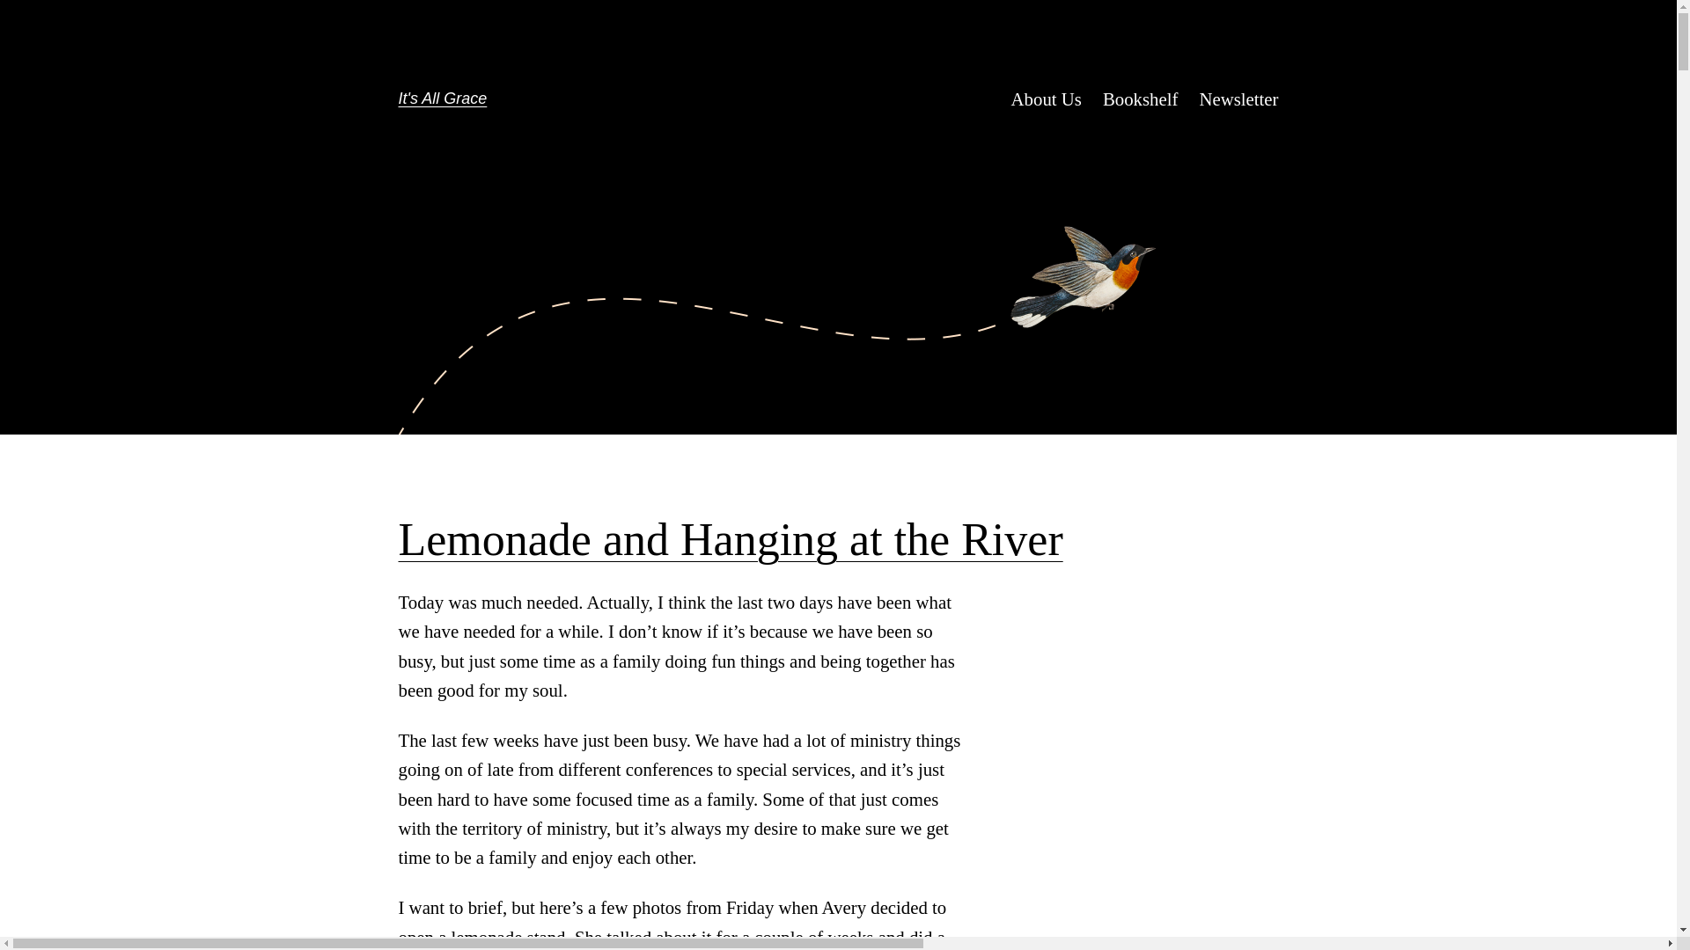  What do you see at coordinates (730, 540) in the screenshot?
I see `Lemonade and Hanging at the River` at bounding box center [730, 540].